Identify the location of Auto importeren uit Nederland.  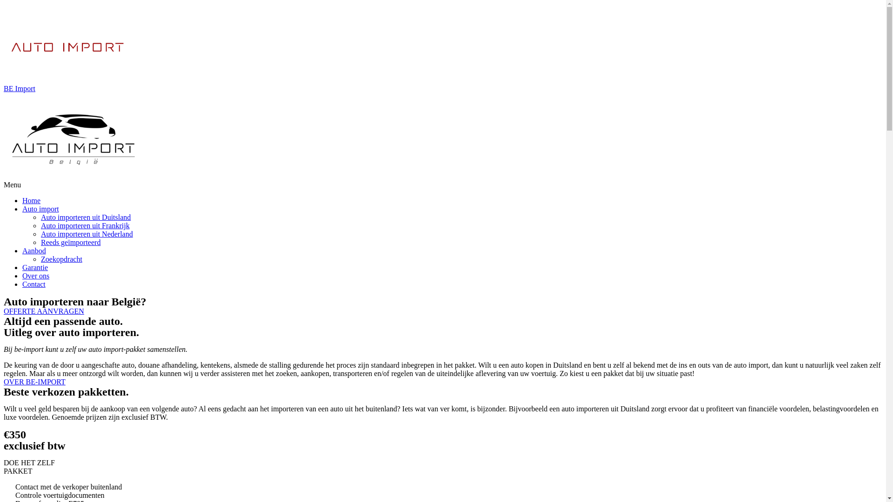
(87, 234).